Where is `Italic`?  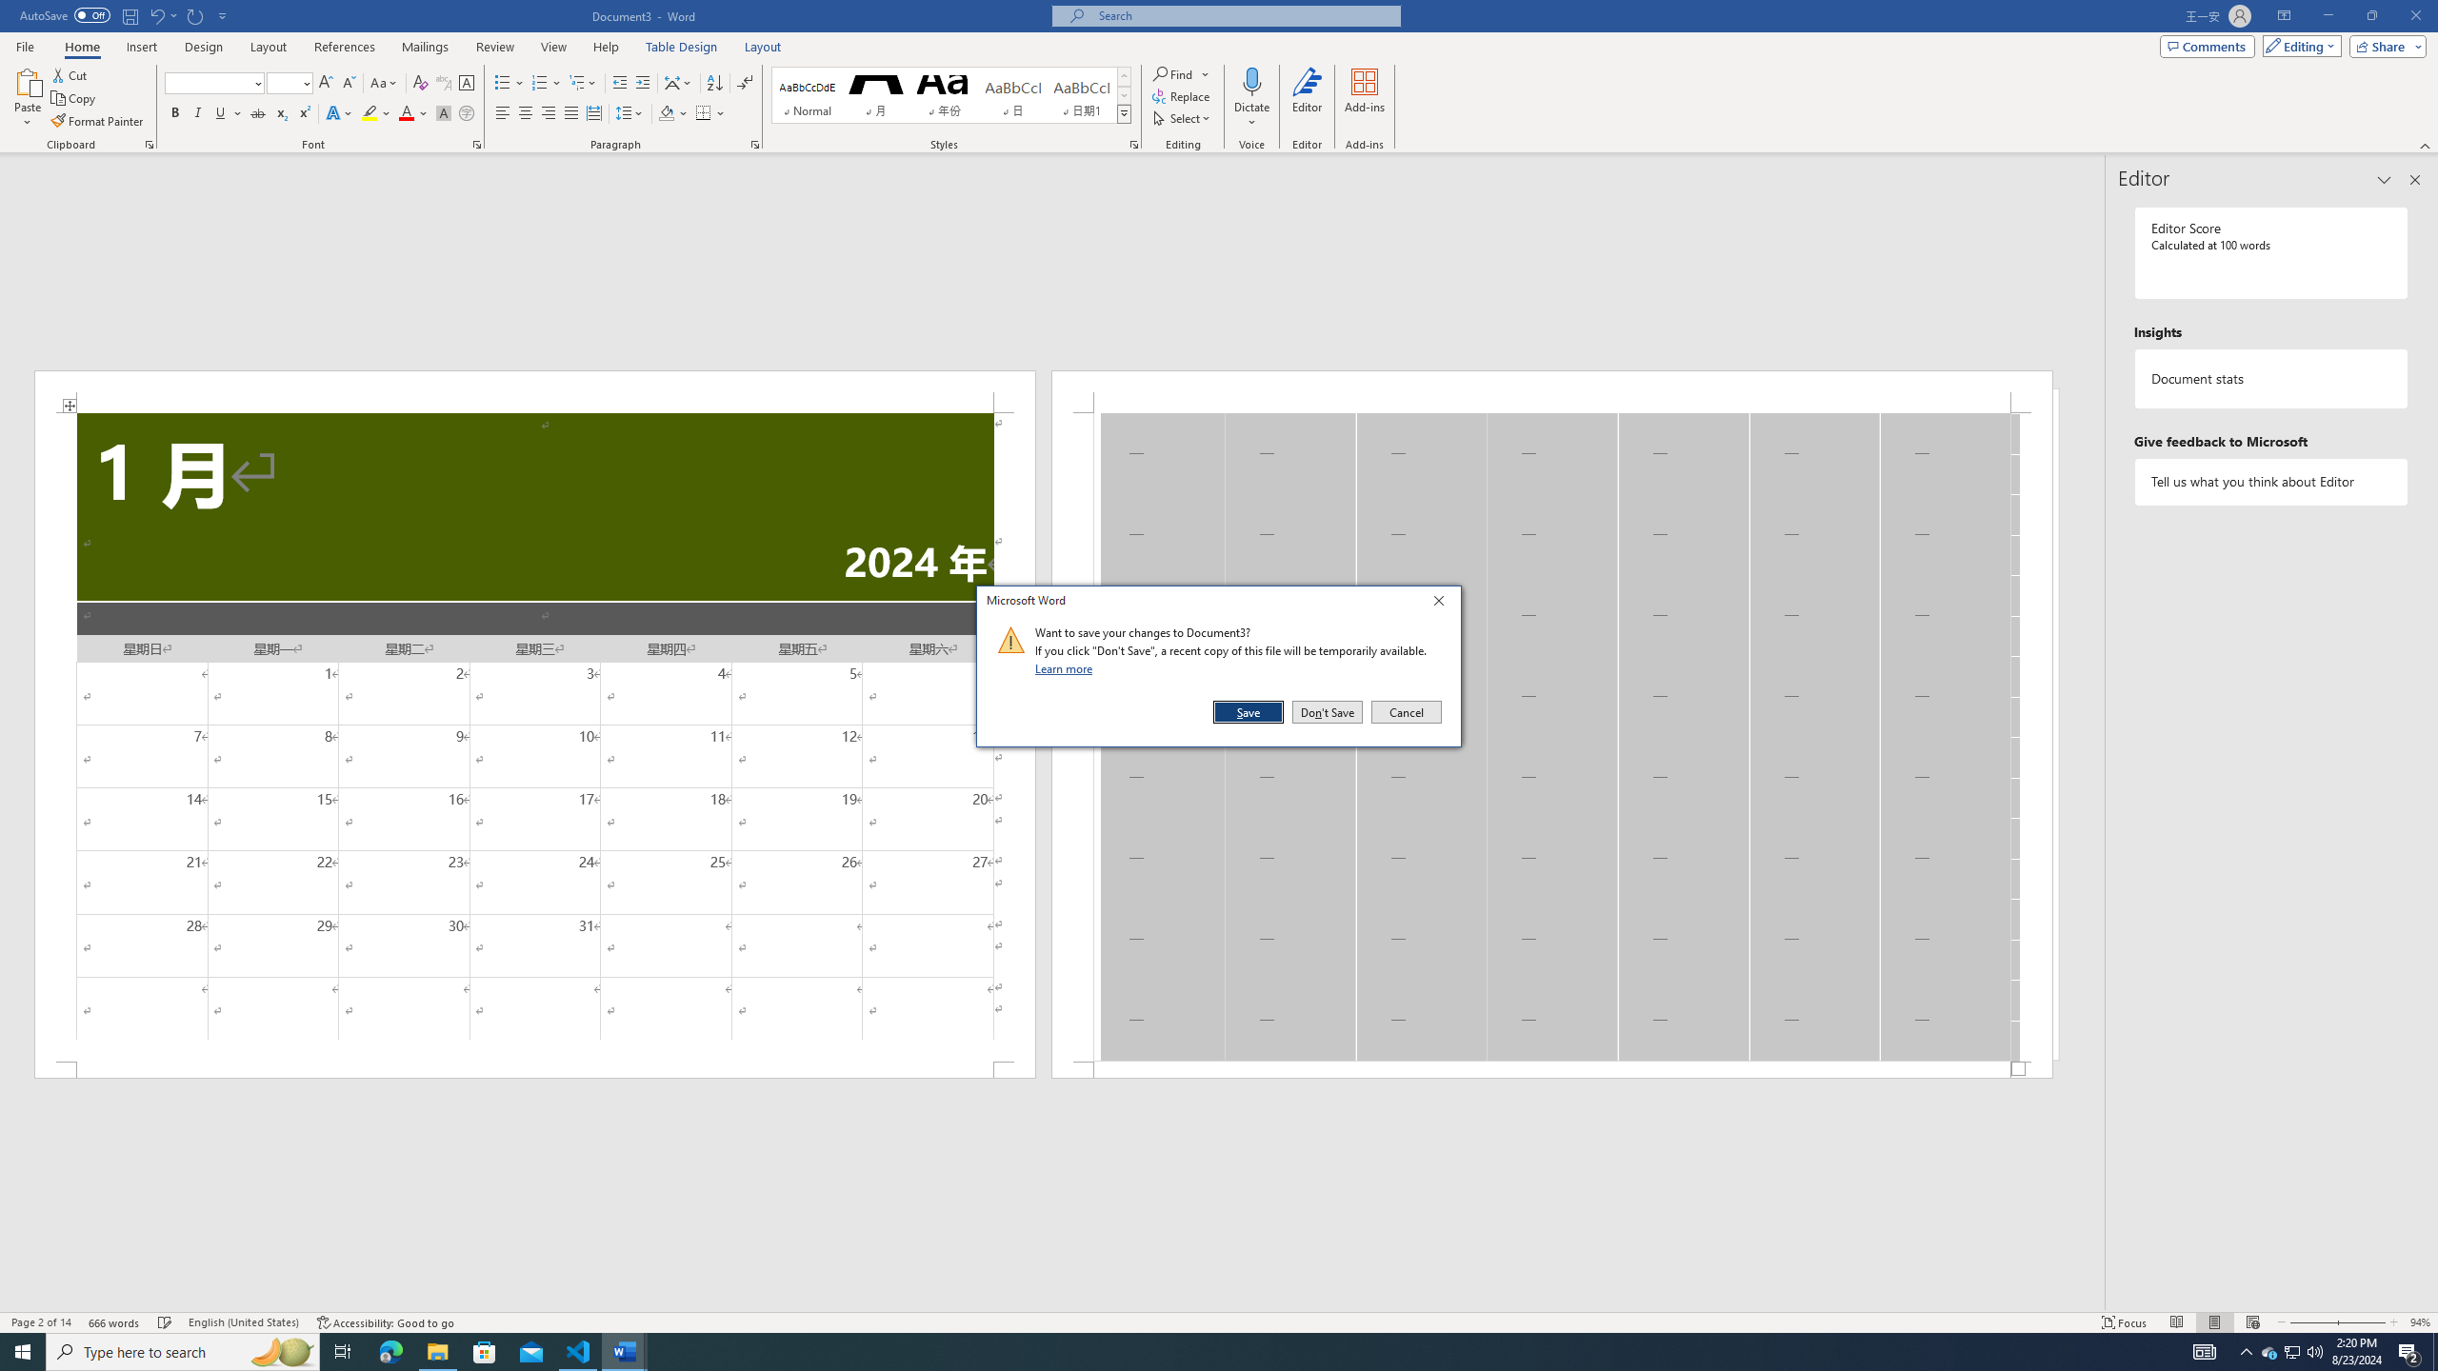
Italic is located at coordinates (75, 99).